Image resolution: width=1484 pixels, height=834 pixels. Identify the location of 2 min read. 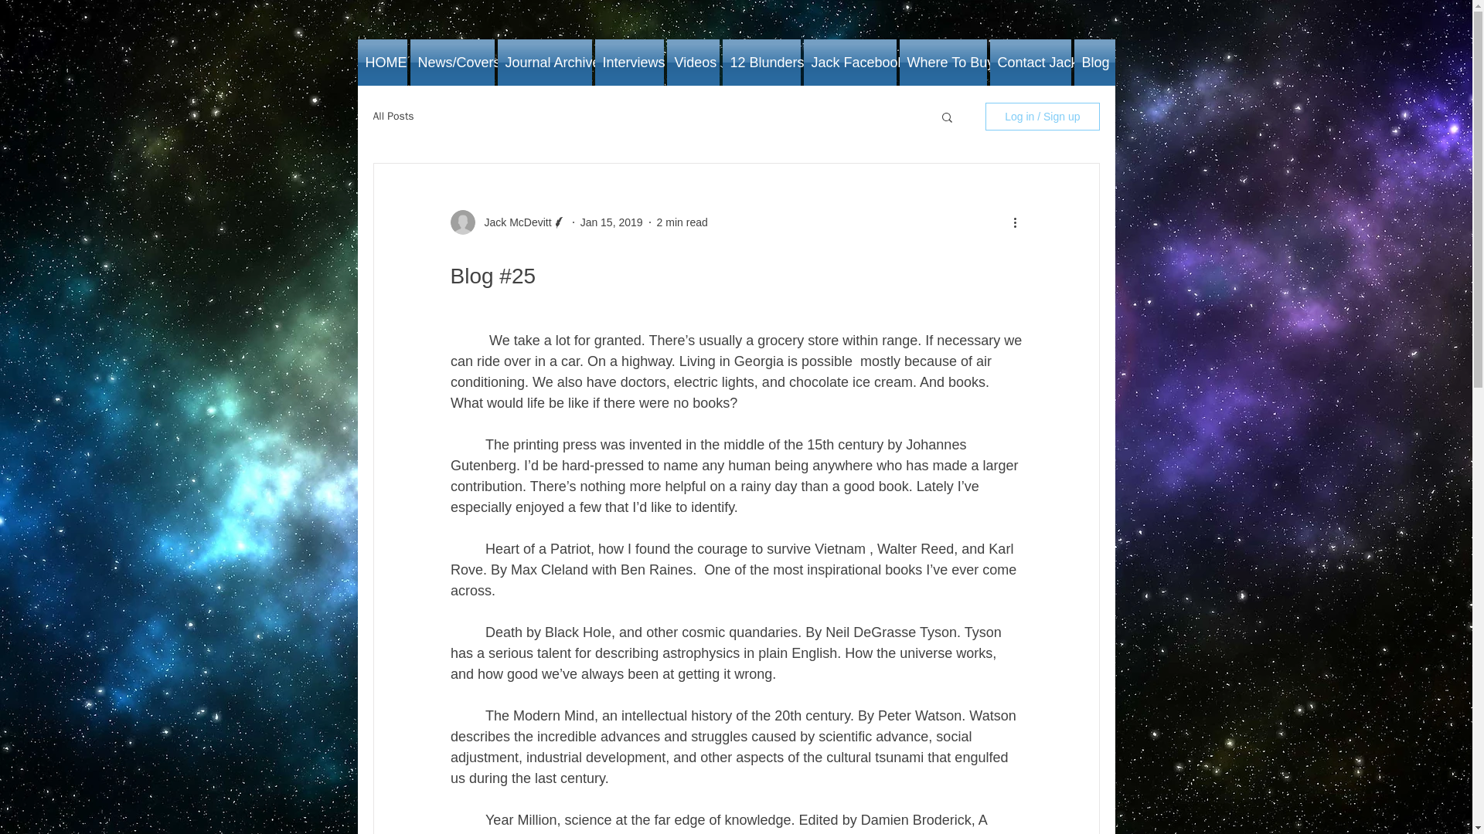
(682, 222).